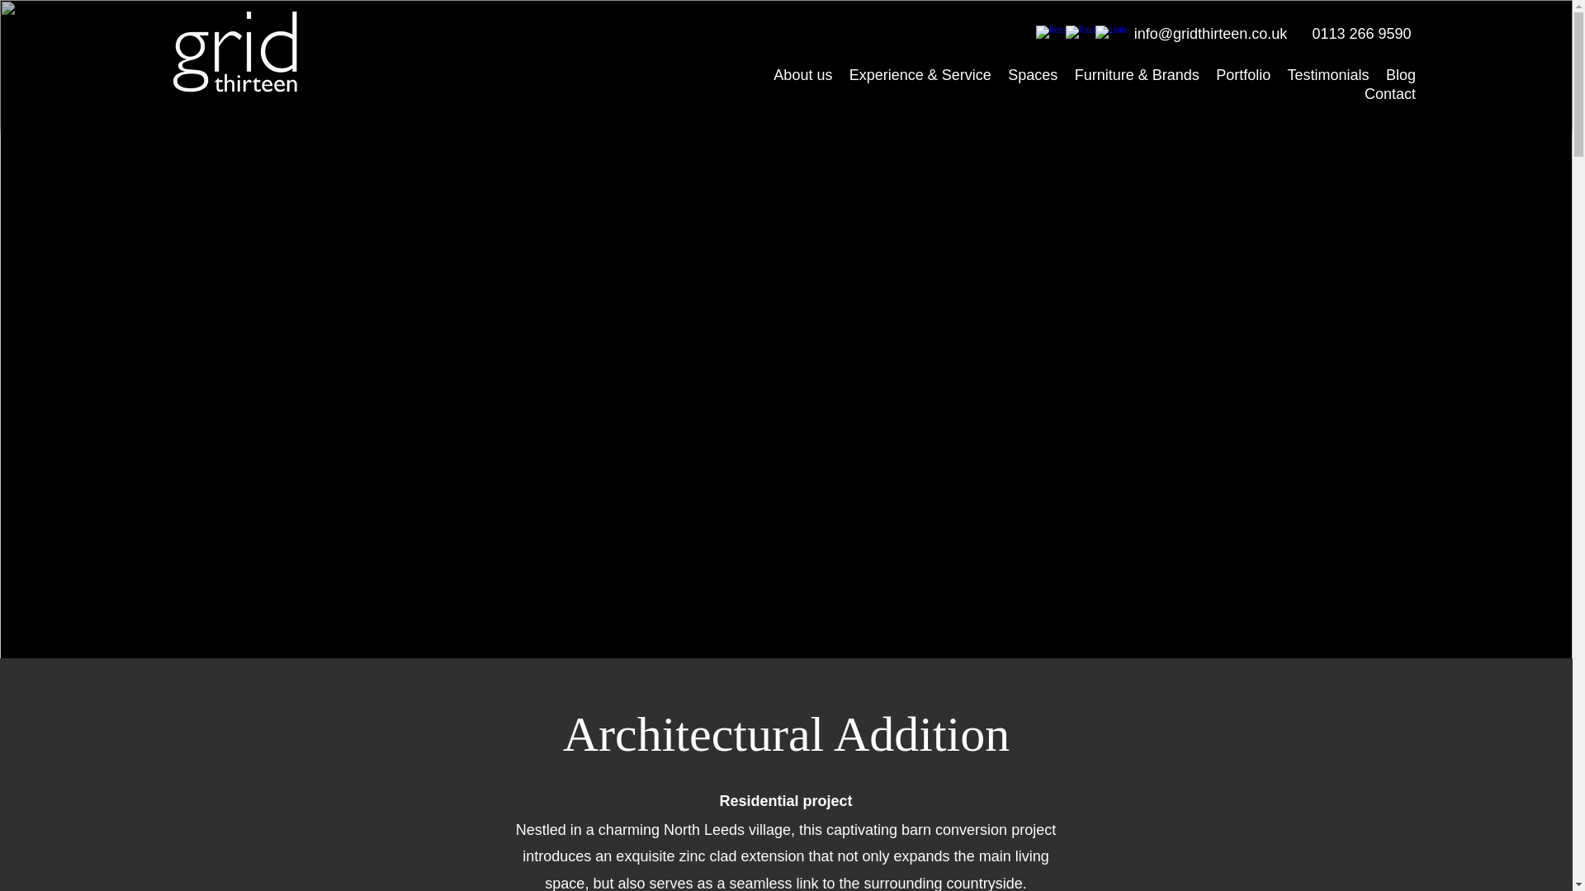 The width and height of the screenshot is (1585, 891). I want to click on About us, so click(802, 76).